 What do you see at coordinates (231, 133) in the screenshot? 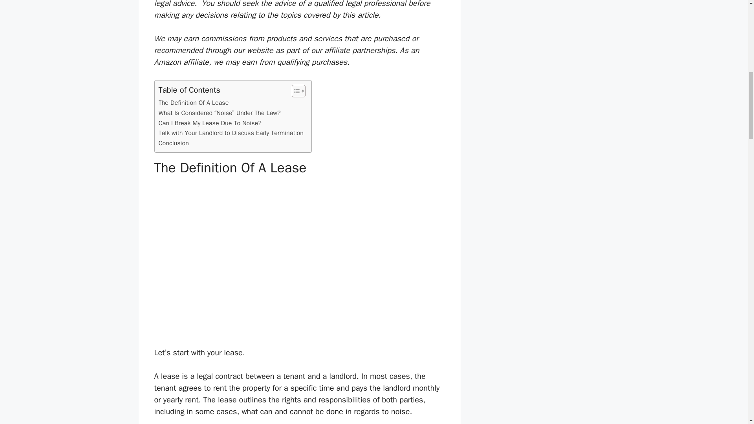
I see `Talk with Your Landlord to Discuss Early Termination` at bounding box center [231, 133].